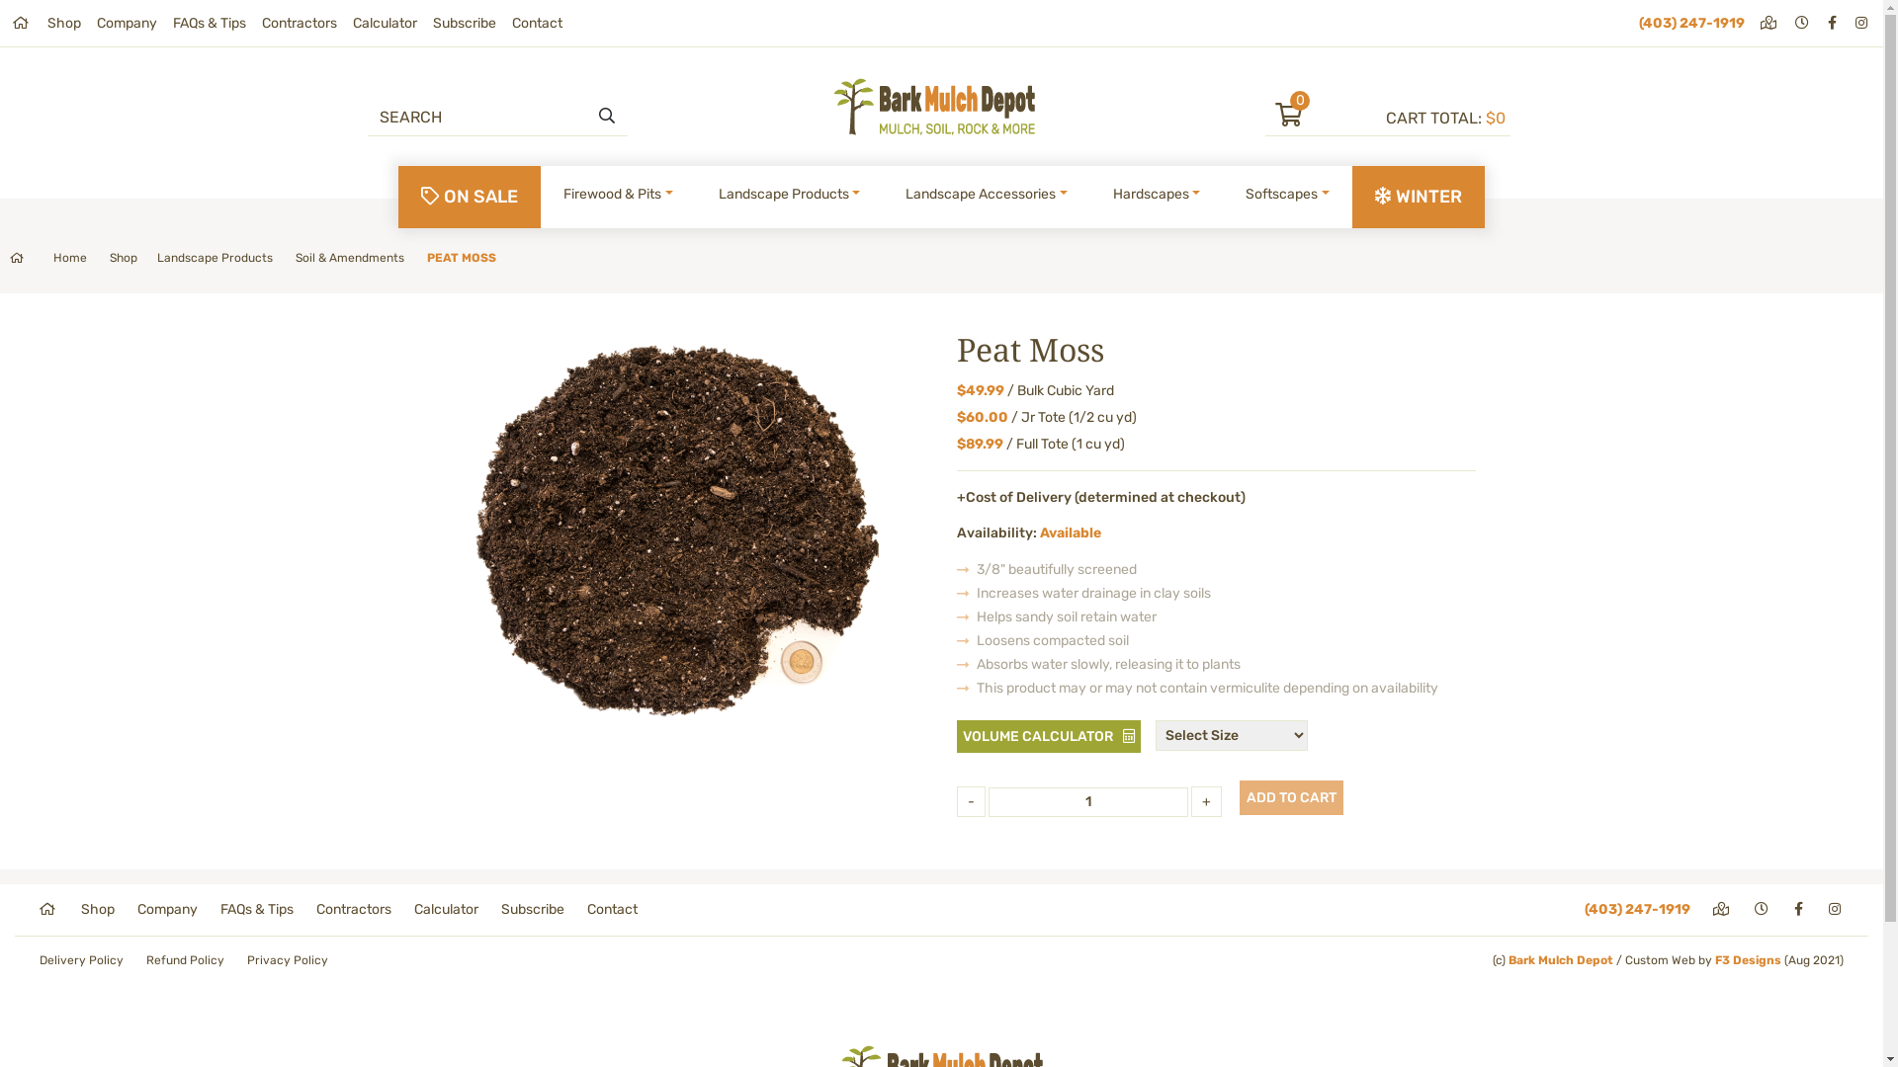 The image size is (1898, 1067). I want to click on  , so click(49, 909).